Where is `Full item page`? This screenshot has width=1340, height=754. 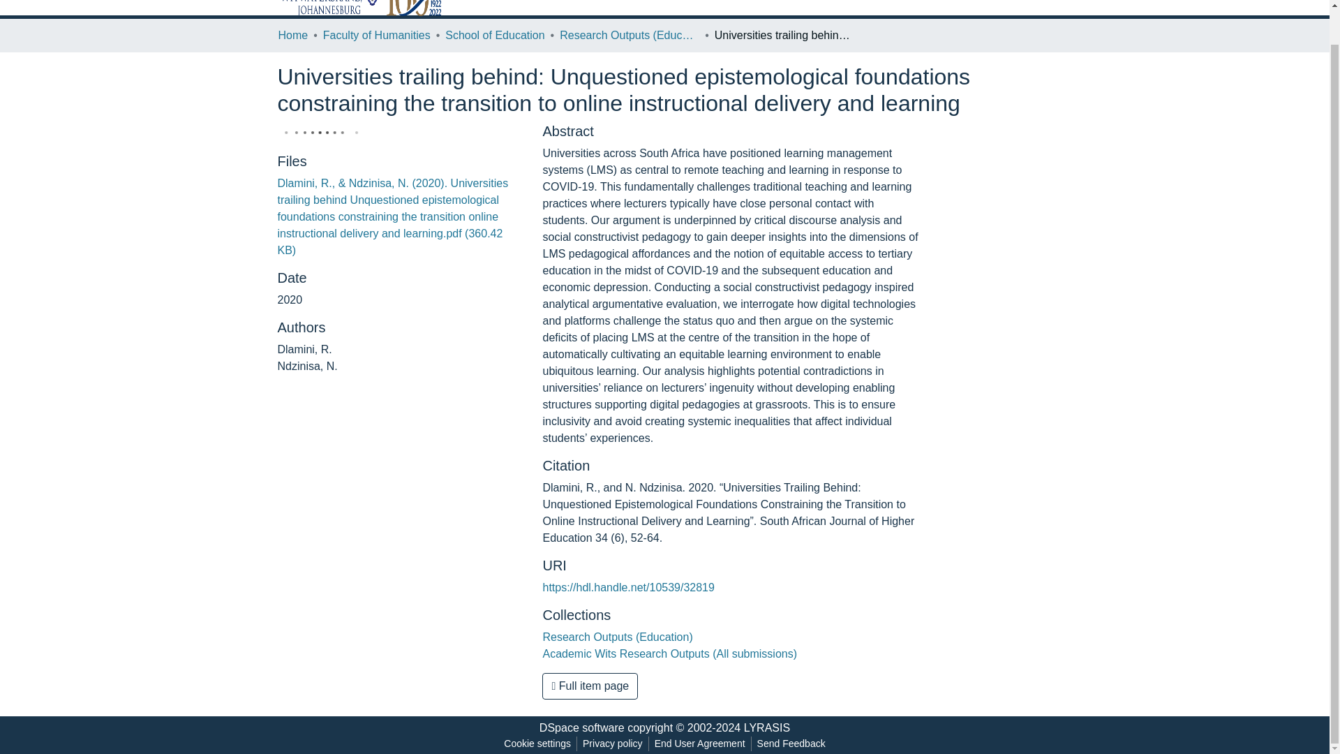 Full item page is located at coordinates (590, 686).